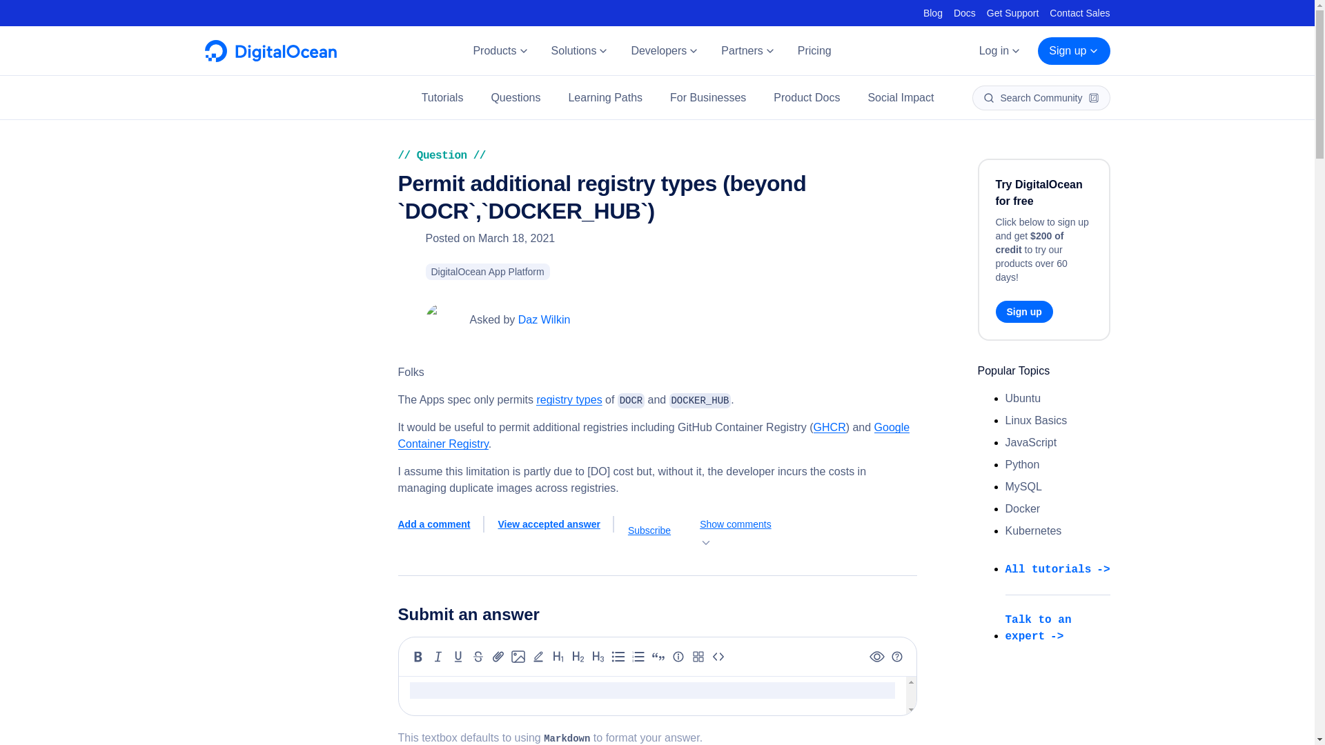  Describe the element at coordinates (698, 657) in the screenshot. I see `Table` at that location.